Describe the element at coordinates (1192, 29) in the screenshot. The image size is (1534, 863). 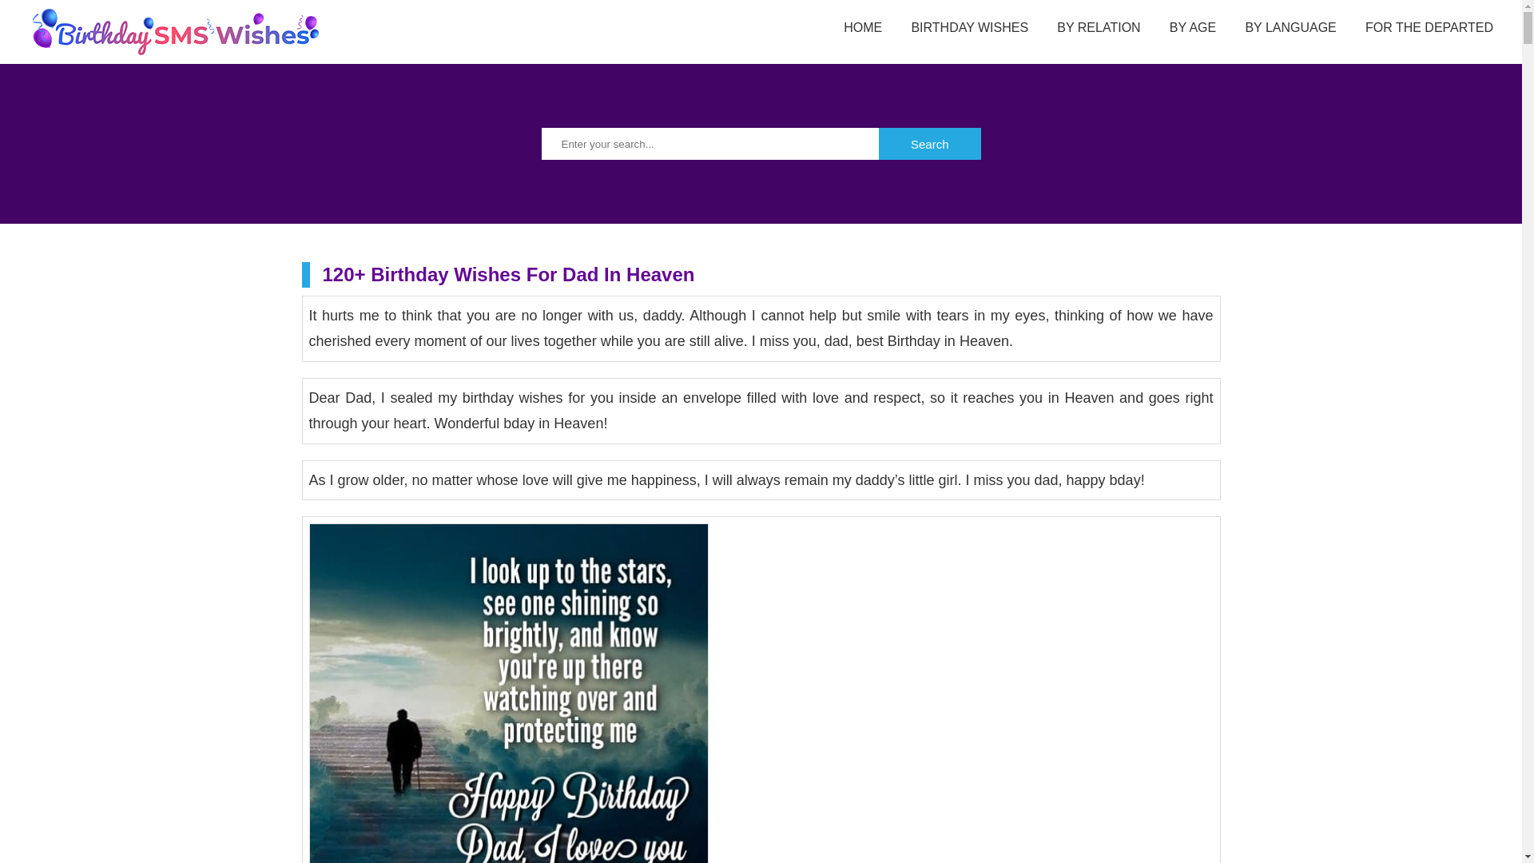
I see `BY AGE` at that location.